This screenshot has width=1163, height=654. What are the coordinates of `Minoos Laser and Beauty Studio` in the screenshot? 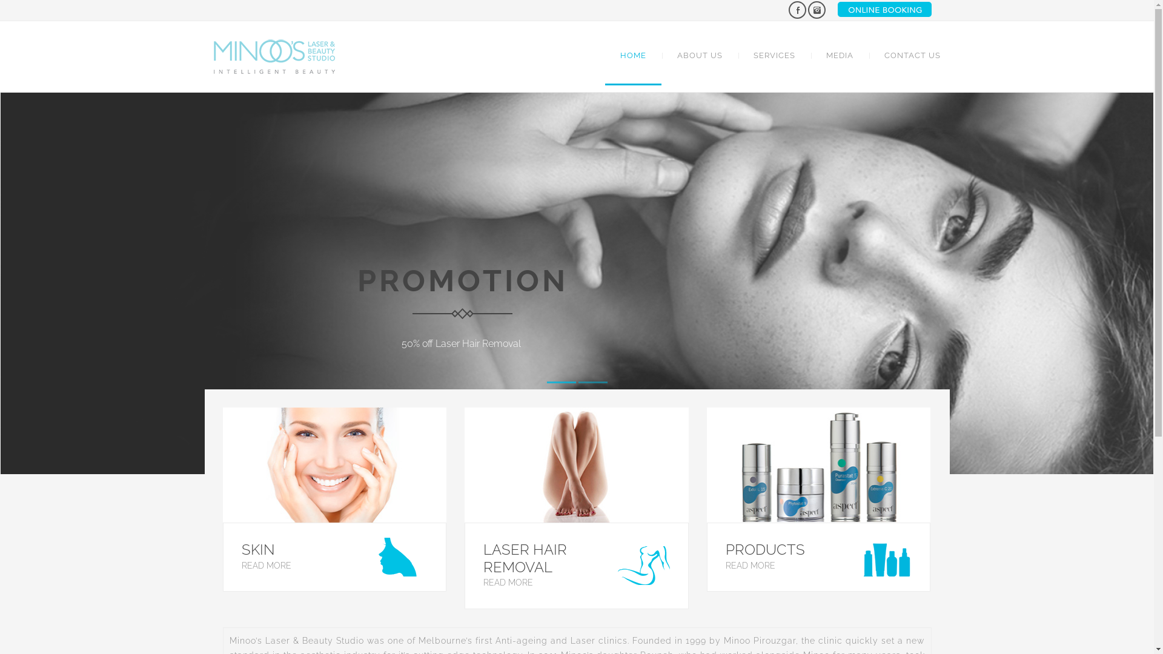 It's located at (274, 57).